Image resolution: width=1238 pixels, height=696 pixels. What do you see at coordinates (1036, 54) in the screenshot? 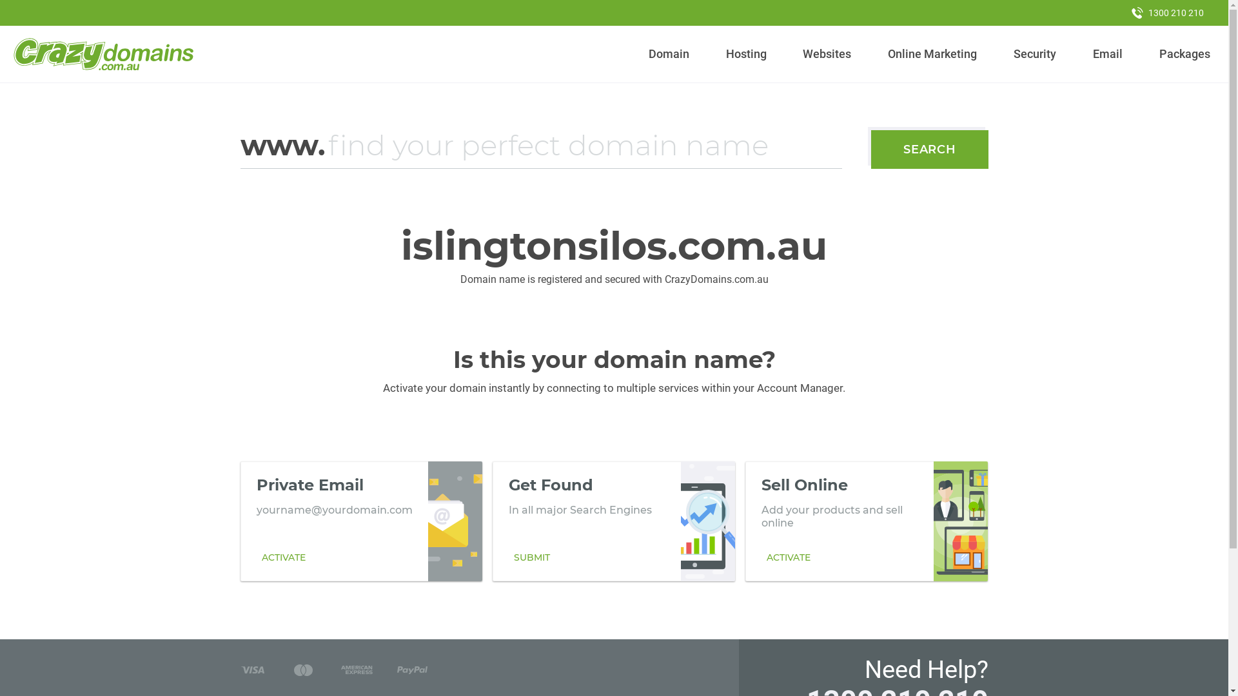
I see `Security` at bounding box center [1036, 54].